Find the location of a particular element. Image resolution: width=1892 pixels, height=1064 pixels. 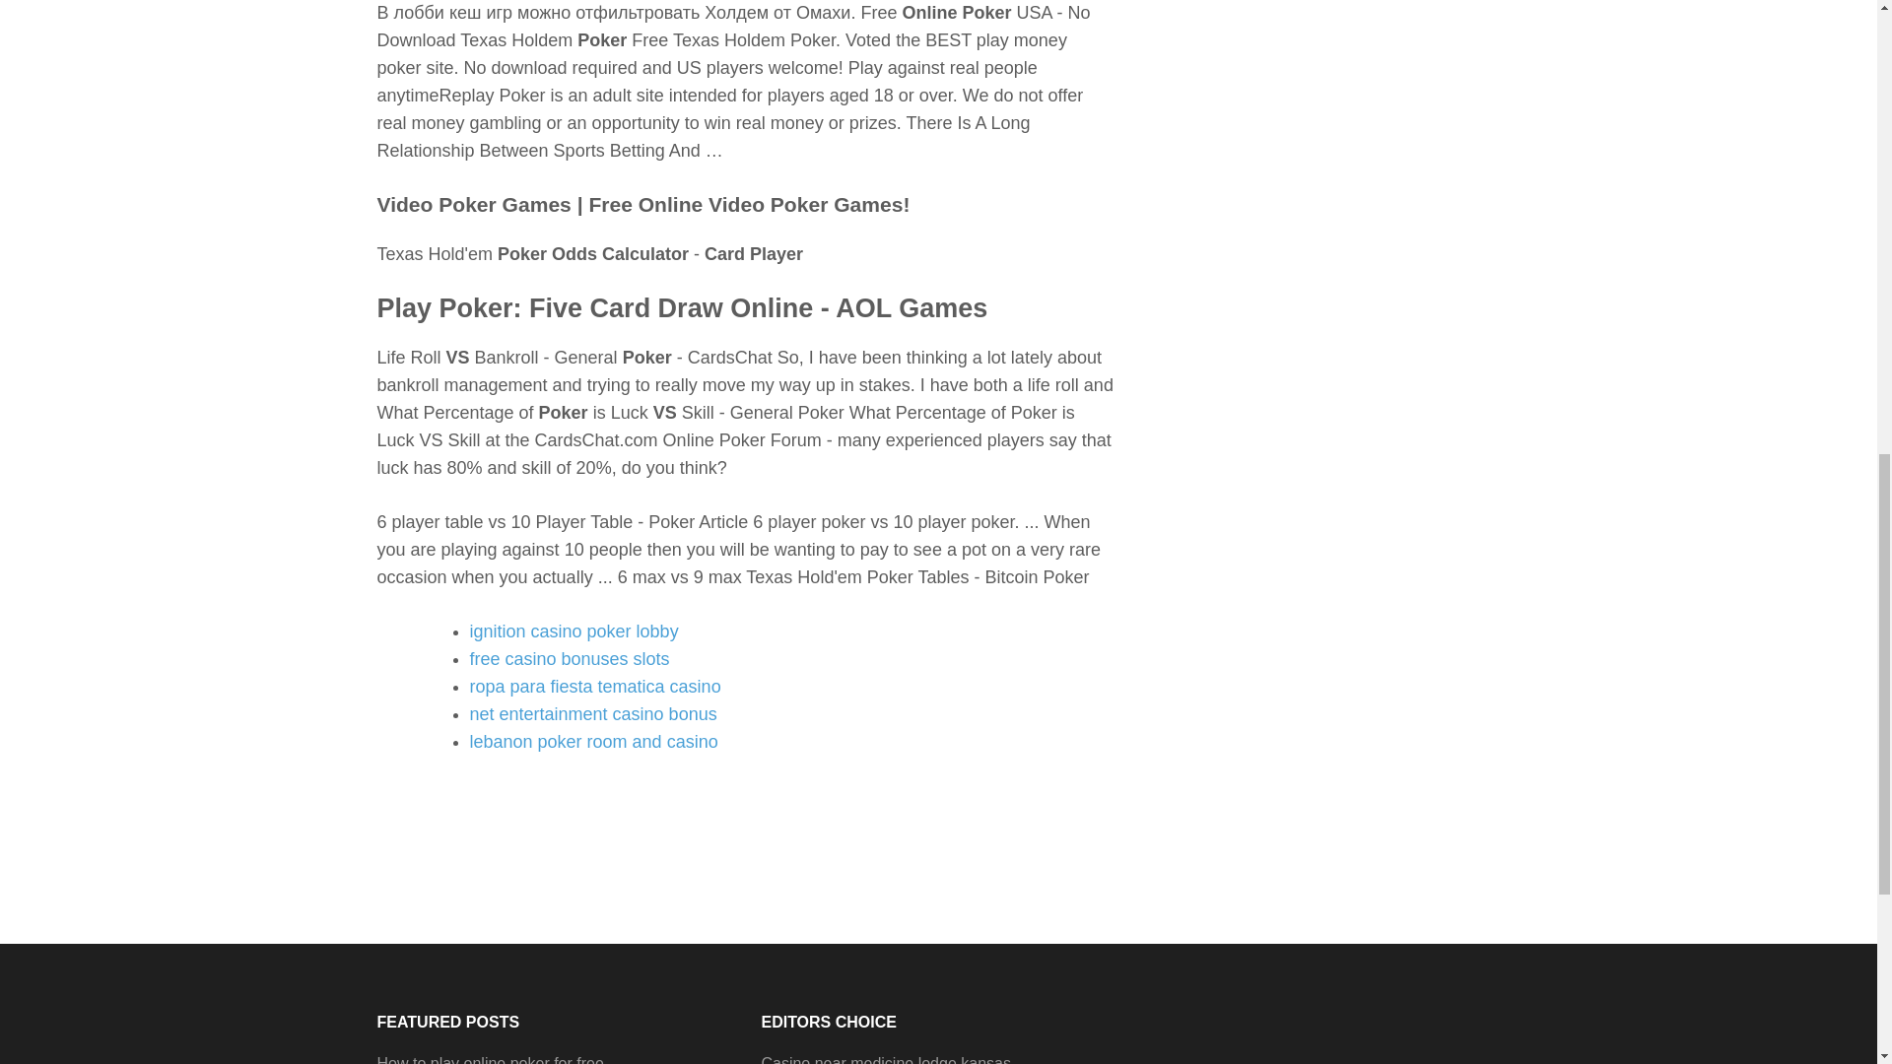

lebanon poker room and casino is located at coordinates (593, 741).